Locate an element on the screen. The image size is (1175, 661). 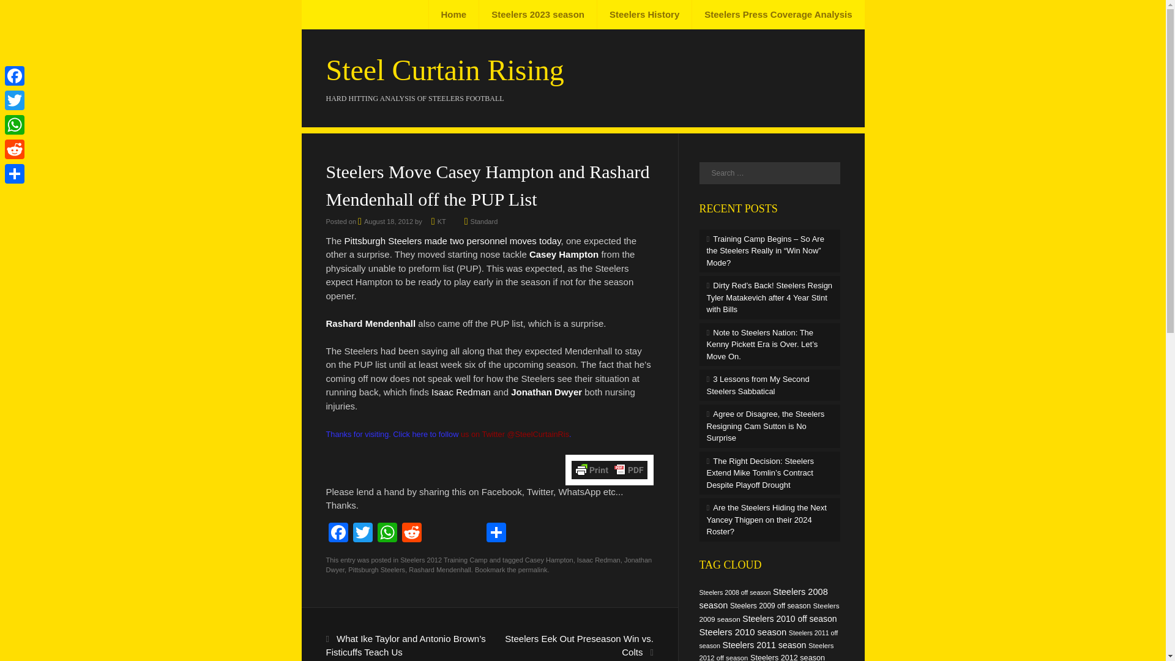
Steelers History is located at coordinates (644, 15).